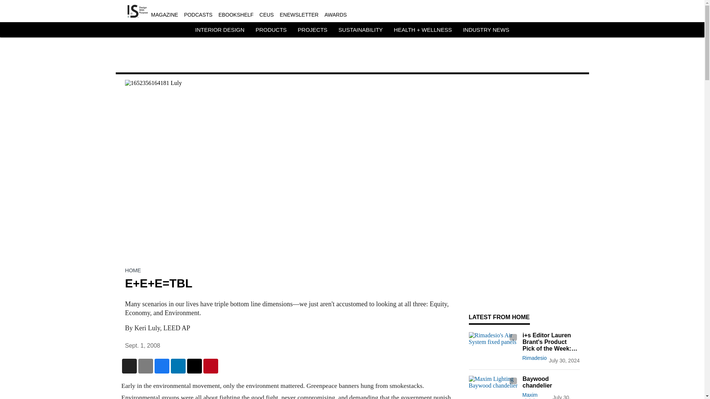 The image size is (710, 399). Describe the element at coordinates (531, 395) in the screenshot. I see `Maxim Lighting` at that location.